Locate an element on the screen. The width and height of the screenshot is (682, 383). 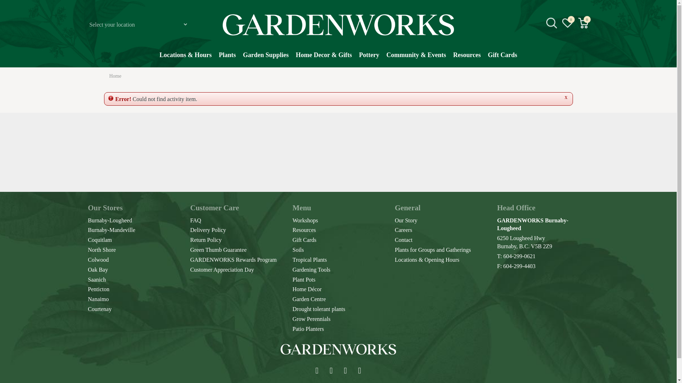
Plants is located at coordinates (227, 59).